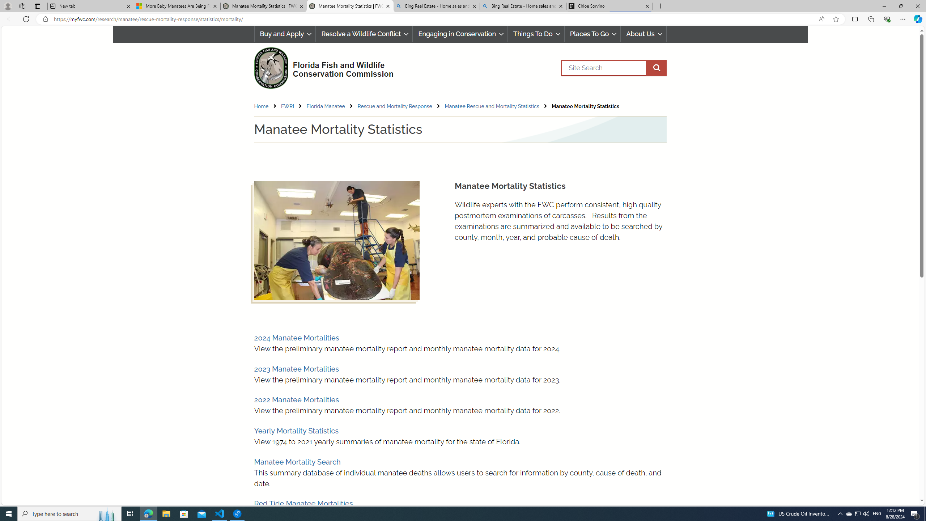 The height and width of the screenshot is (521, 926). Describe the element at coordinates (491, 106) in the screenshot. I see `Manatee Rescue and Mortality Statistics` at that location.